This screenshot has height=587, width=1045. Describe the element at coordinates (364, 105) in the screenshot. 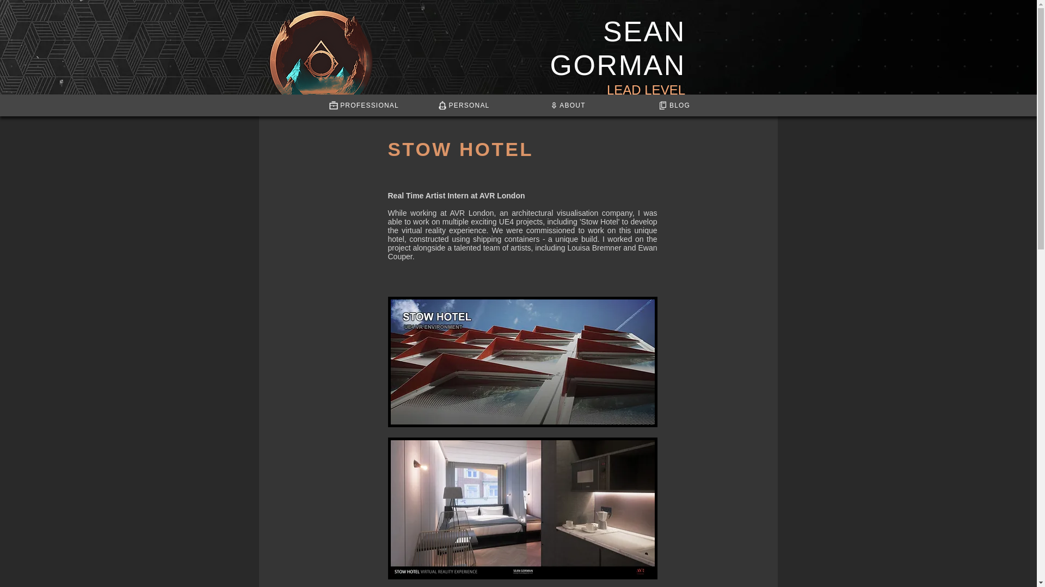

I see `PROFESSIONAL` at that location.